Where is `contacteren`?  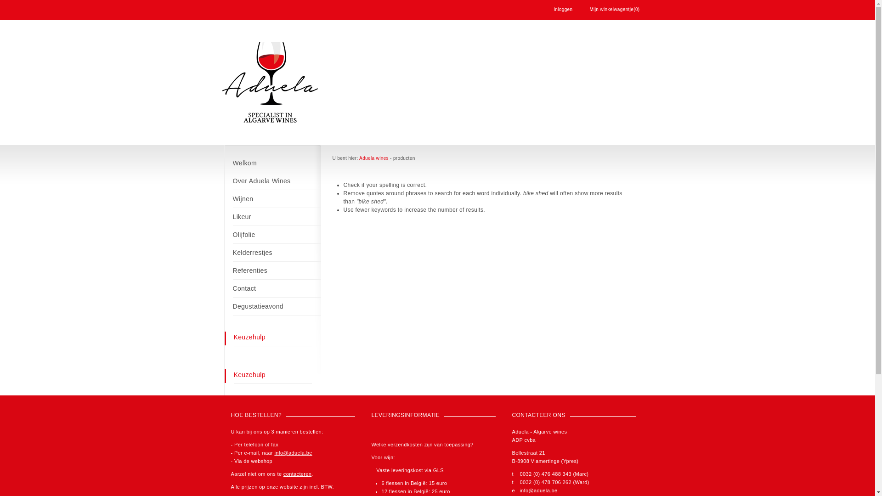
contacteren is located at coordinates (298, 474).